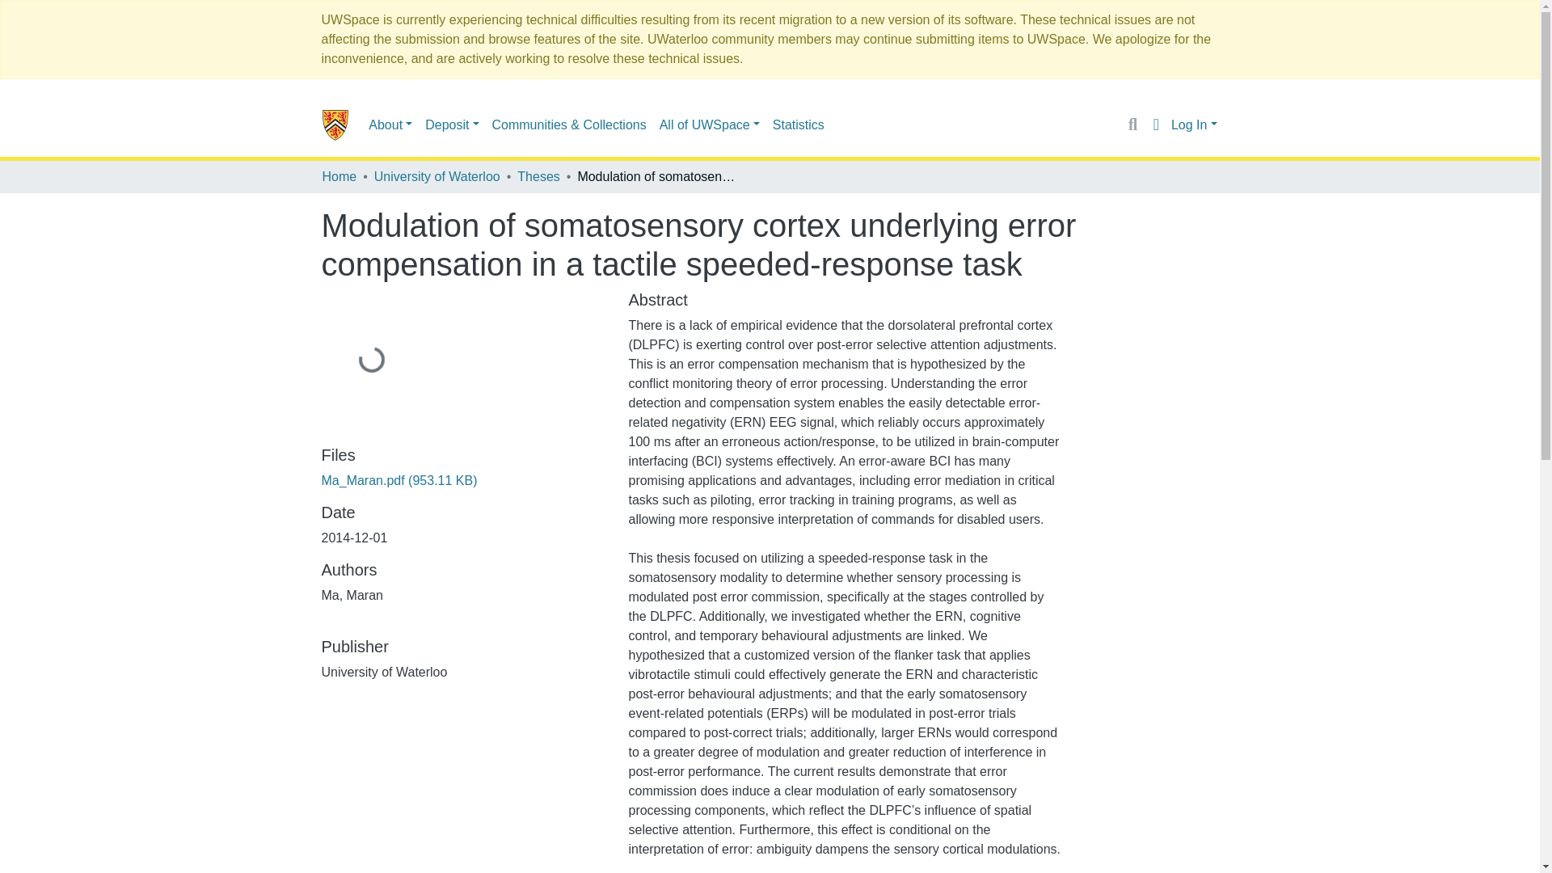 The height and width of the screenshot is (873, 1552). Describe the element at coordinates (390, 124) in the screenshot. I see `About` at that location.